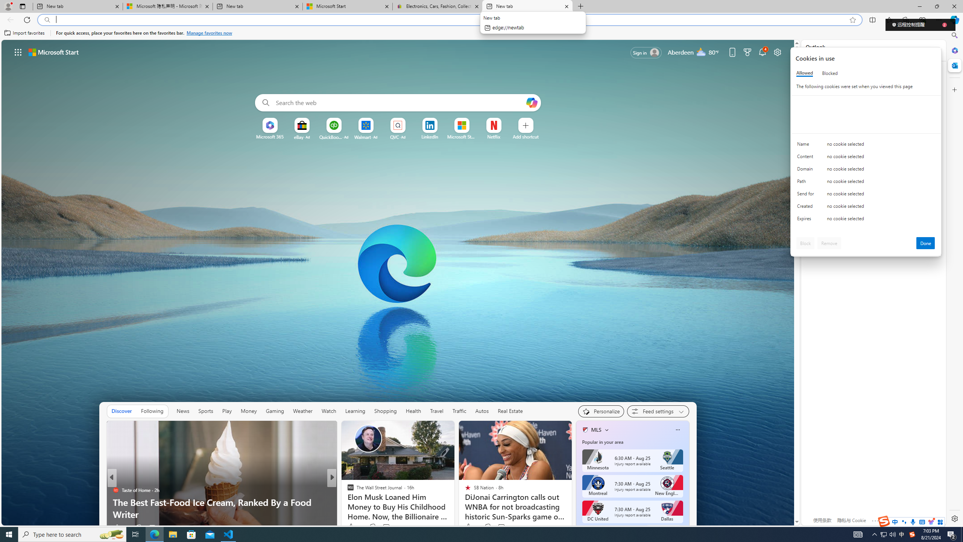  Describe the element at coordinates (275, 411) in the screenshot. I see `Gaming` at that location.